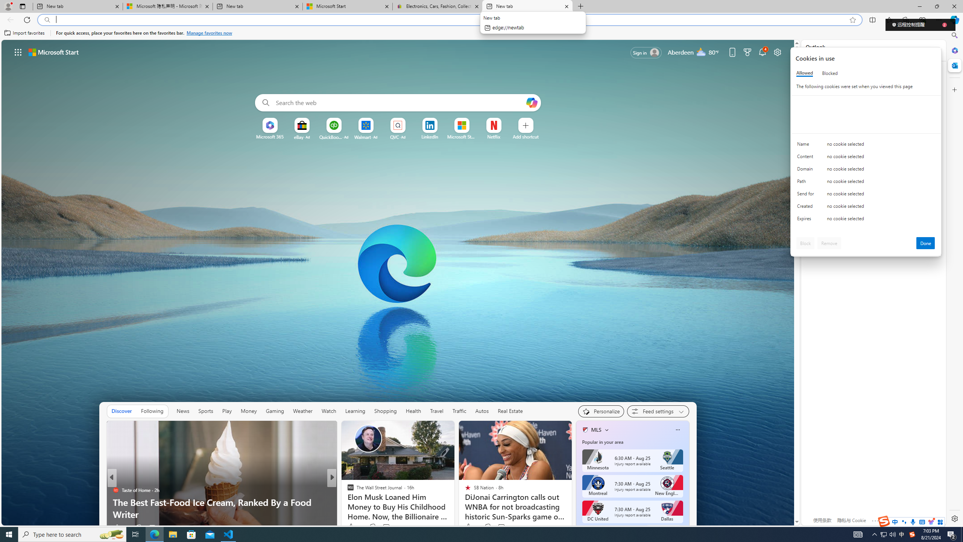  Describe the element at coordinates (275, 411) in the screenshot. I see `Gaming` at that location.